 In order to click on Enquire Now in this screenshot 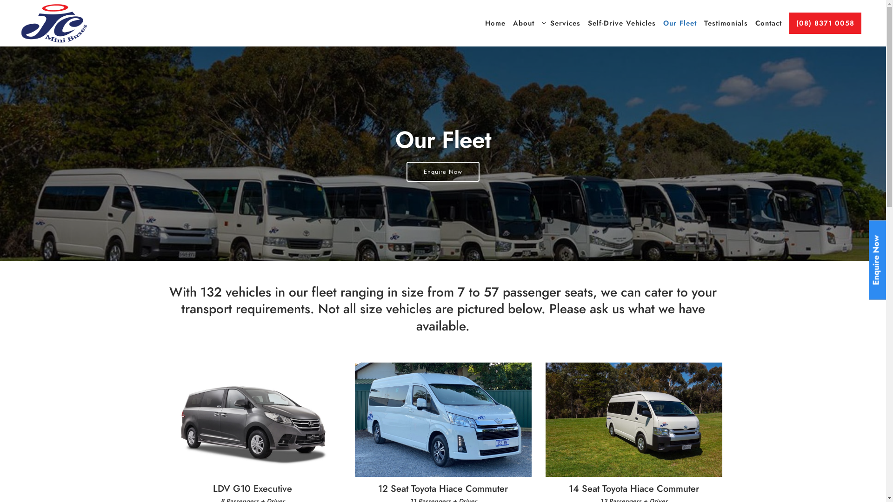, I will do `click(443, 172)`.